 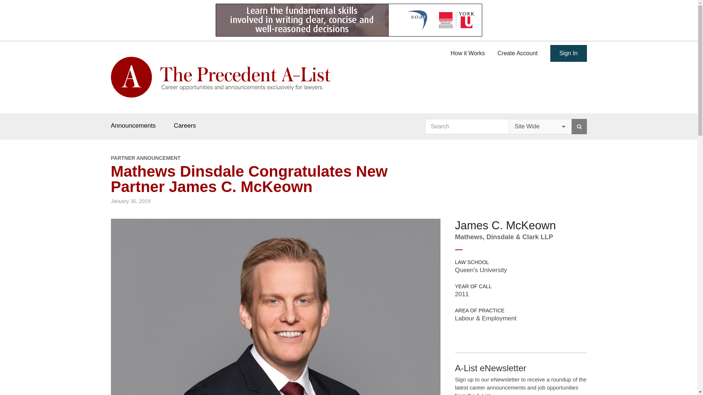 I want to click on How it Works, so click(x=468, y=52).